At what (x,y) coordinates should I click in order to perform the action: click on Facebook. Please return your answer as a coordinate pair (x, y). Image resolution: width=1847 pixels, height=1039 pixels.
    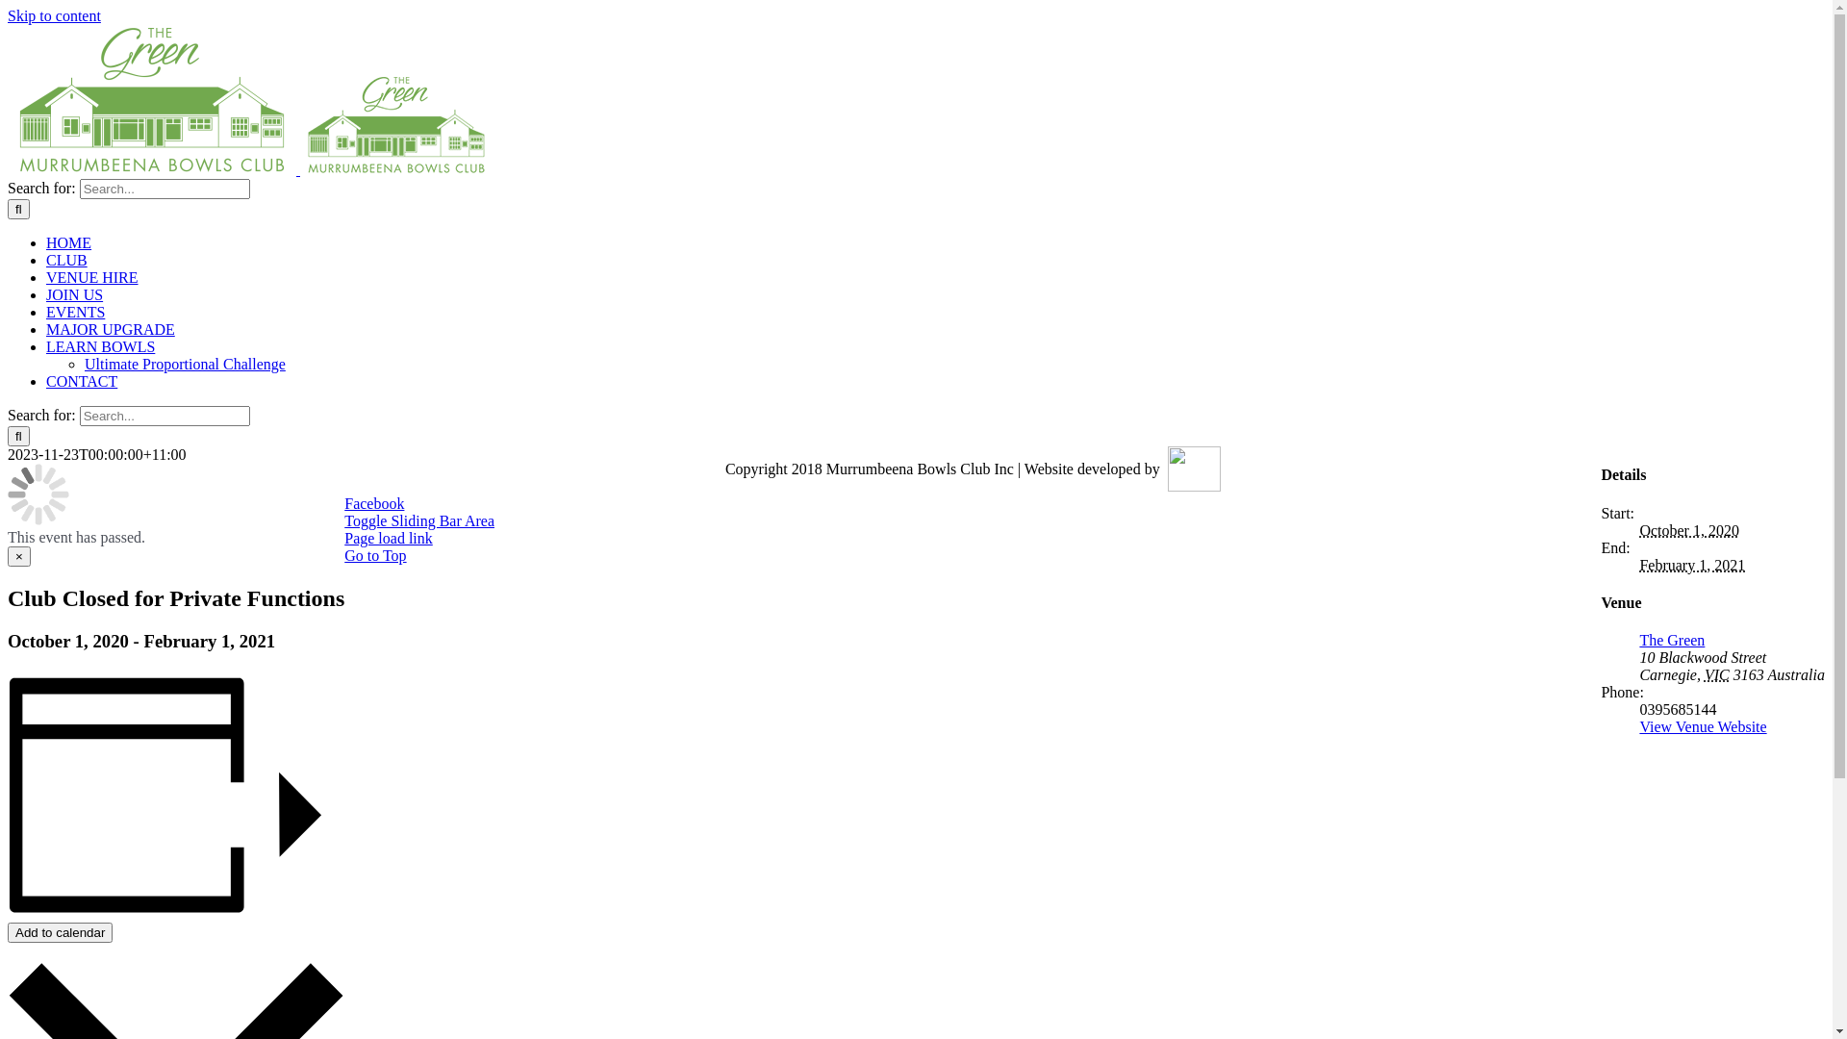
    Looking at the image, I should click on (374, 504).